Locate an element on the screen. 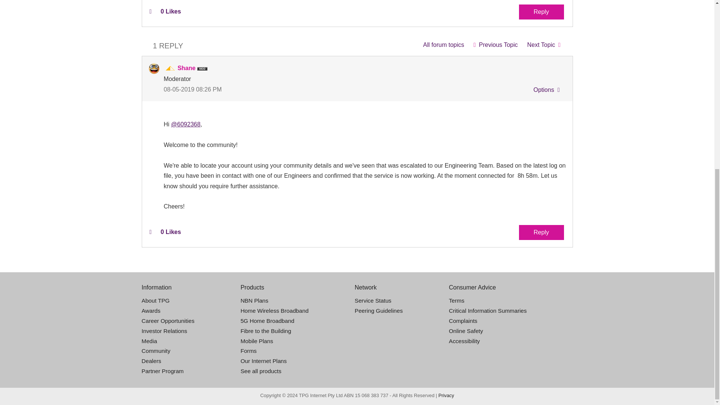 This screenshot has height=405, width=720. Moderator is located at coordinates (170, 69).